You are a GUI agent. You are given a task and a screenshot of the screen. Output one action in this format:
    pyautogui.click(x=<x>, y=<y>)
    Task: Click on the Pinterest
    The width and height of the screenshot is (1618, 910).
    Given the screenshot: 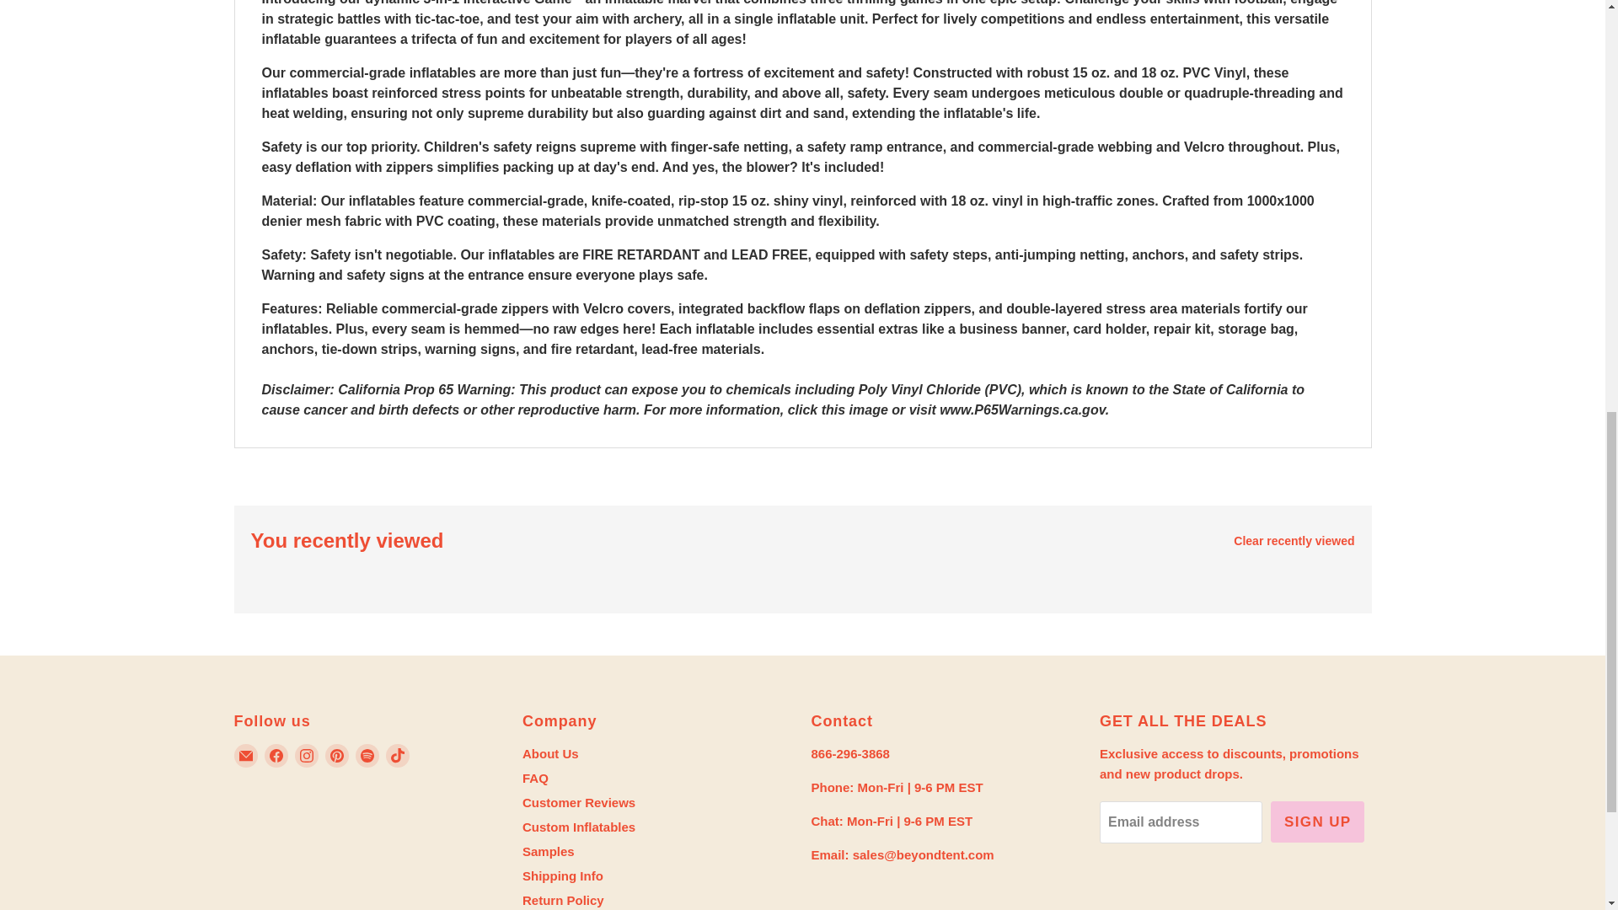 What is the action you would take?
    pyautogui.click(x=337, y=755)
    